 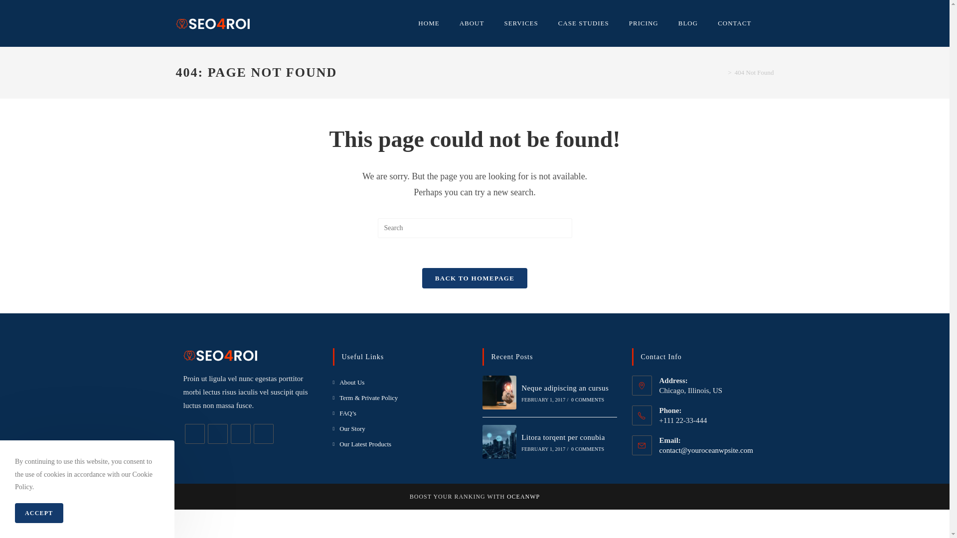 What do you see at coordinates (588, 400) in the screenshot?
I see `0 COMMENTS` at bounding box center [588, 400].